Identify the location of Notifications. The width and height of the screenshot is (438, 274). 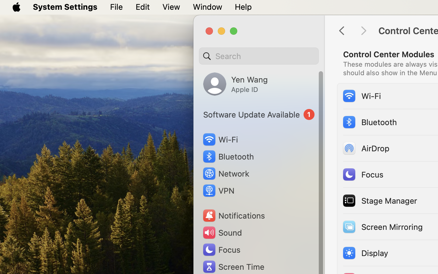
(234, 216).